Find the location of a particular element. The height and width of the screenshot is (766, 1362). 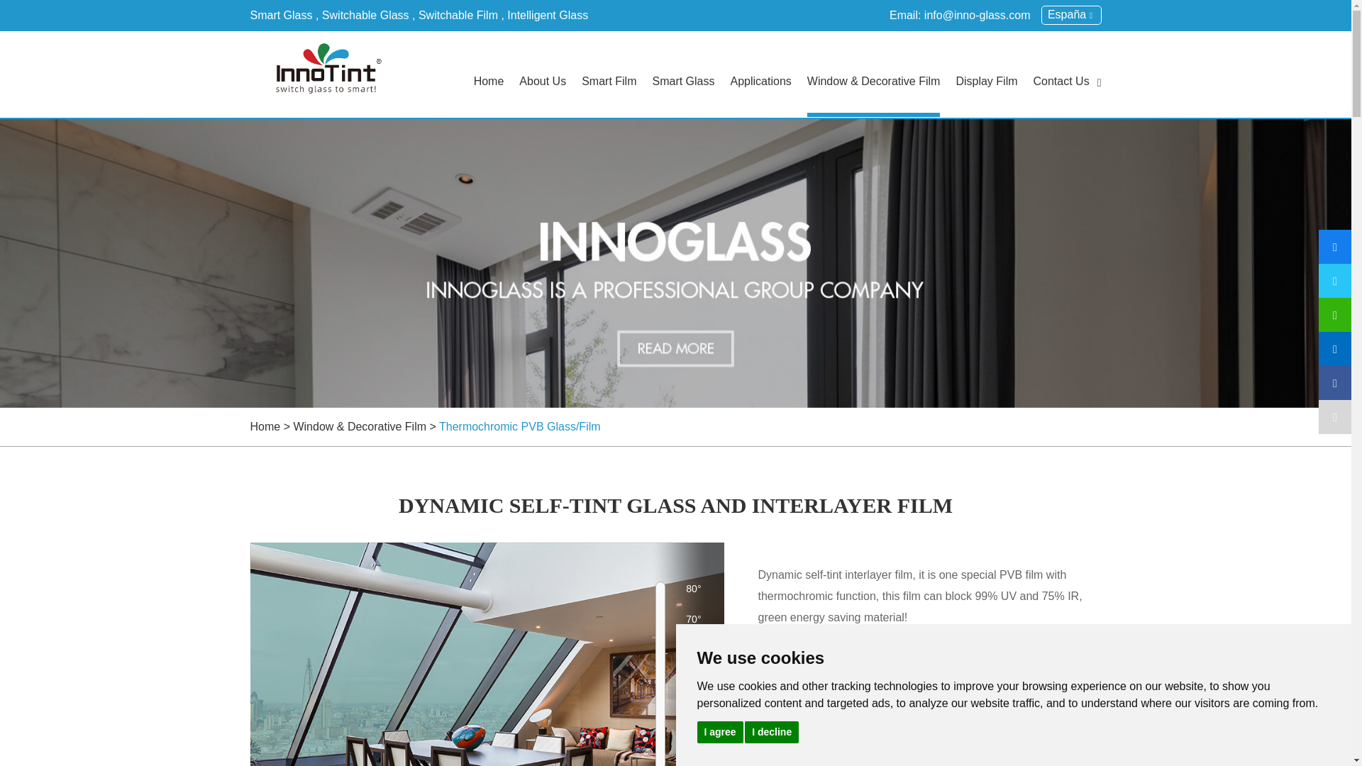

I decline is located at coordinates (772, 731).